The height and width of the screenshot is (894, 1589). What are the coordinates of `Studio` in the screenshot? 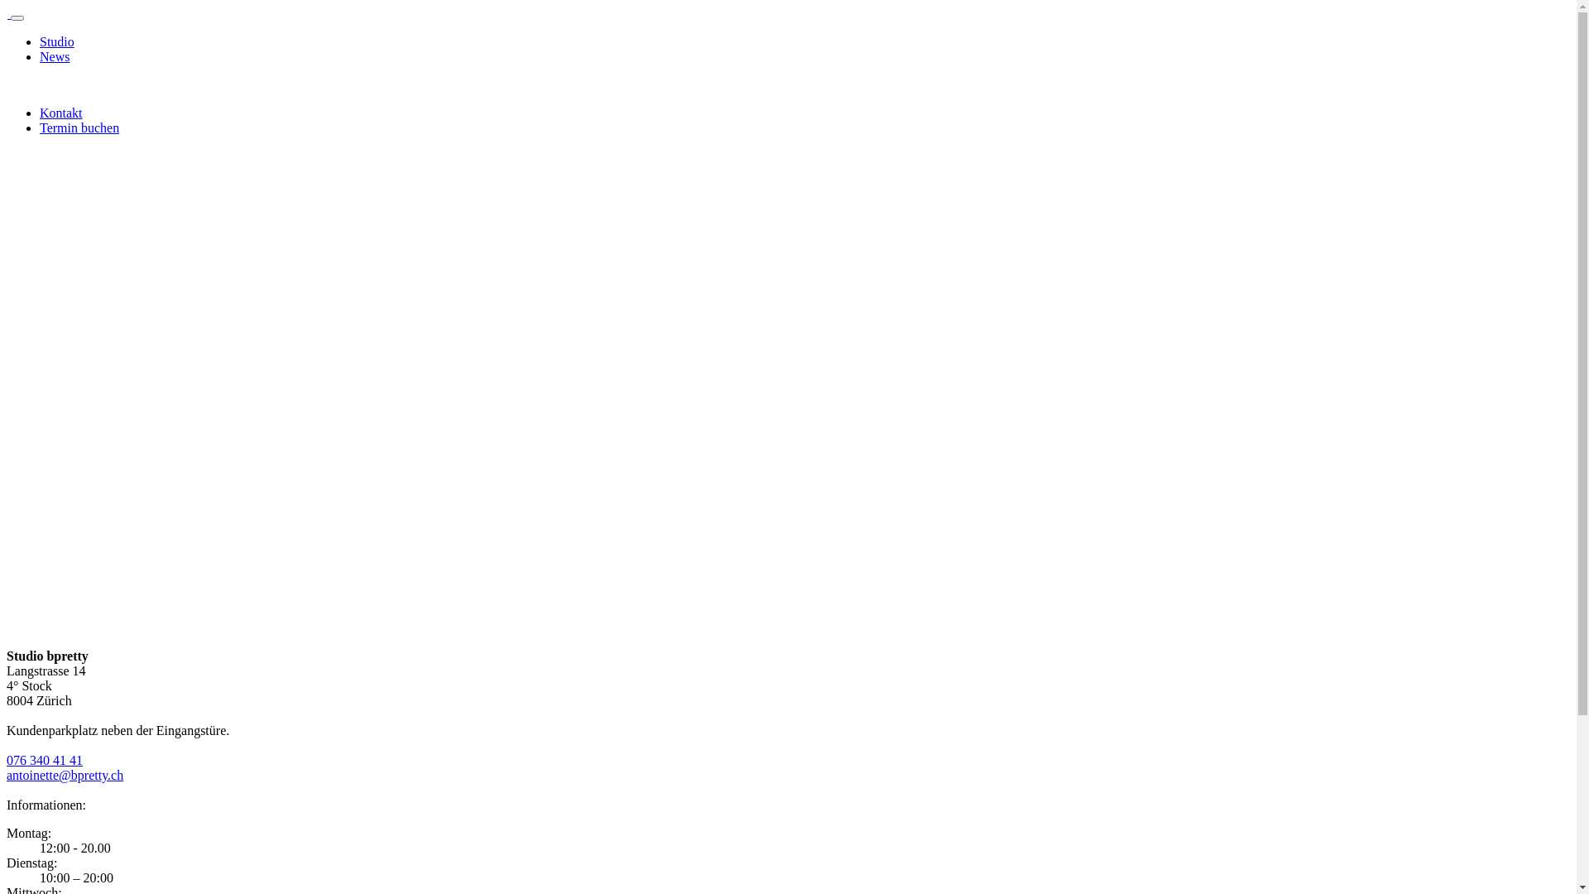 It's located at (57, 41).